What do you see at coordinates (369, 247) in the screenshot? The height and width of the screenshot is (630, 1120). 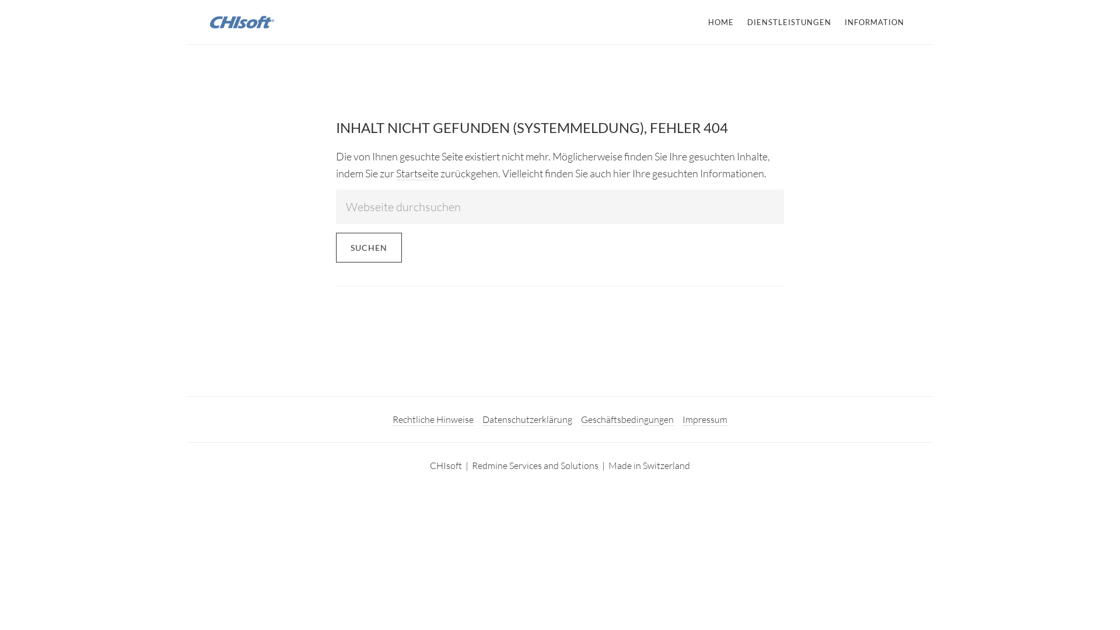 I see `Suchen` at bounding box center [369, 247].